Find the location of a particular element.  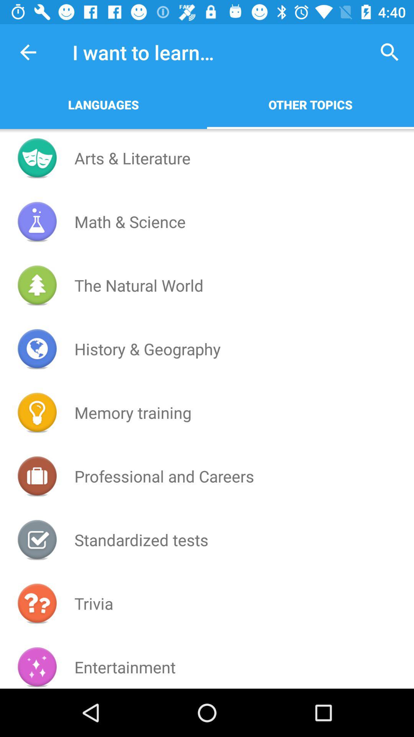

turn on icon next to i want to is located at coordinates (389, 52).